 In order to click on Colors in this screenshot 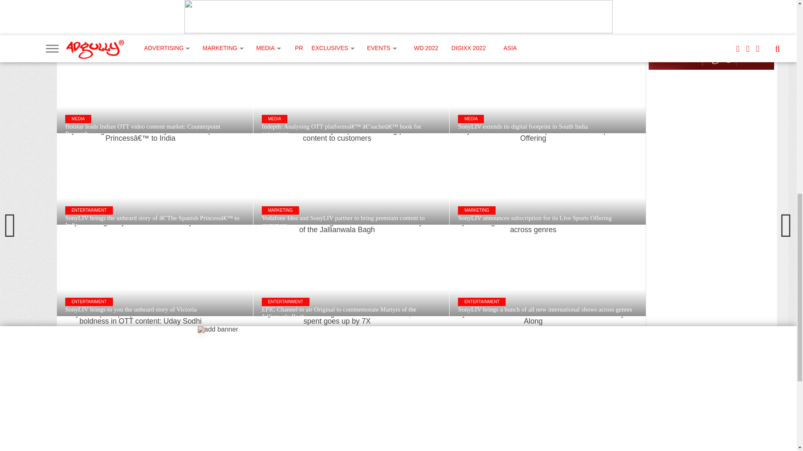, I will do `click(343, 449)`.